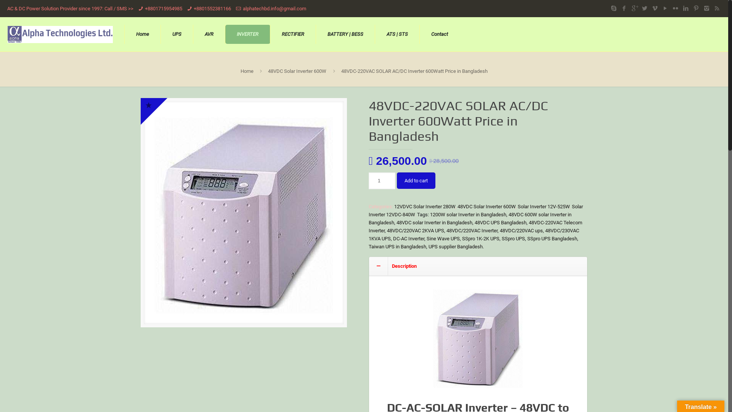 The width and height of the screenshot is (732, 412). Describe the element at coordinates (164, 8) in the screenshot. I see `+8801715954985` at that location.